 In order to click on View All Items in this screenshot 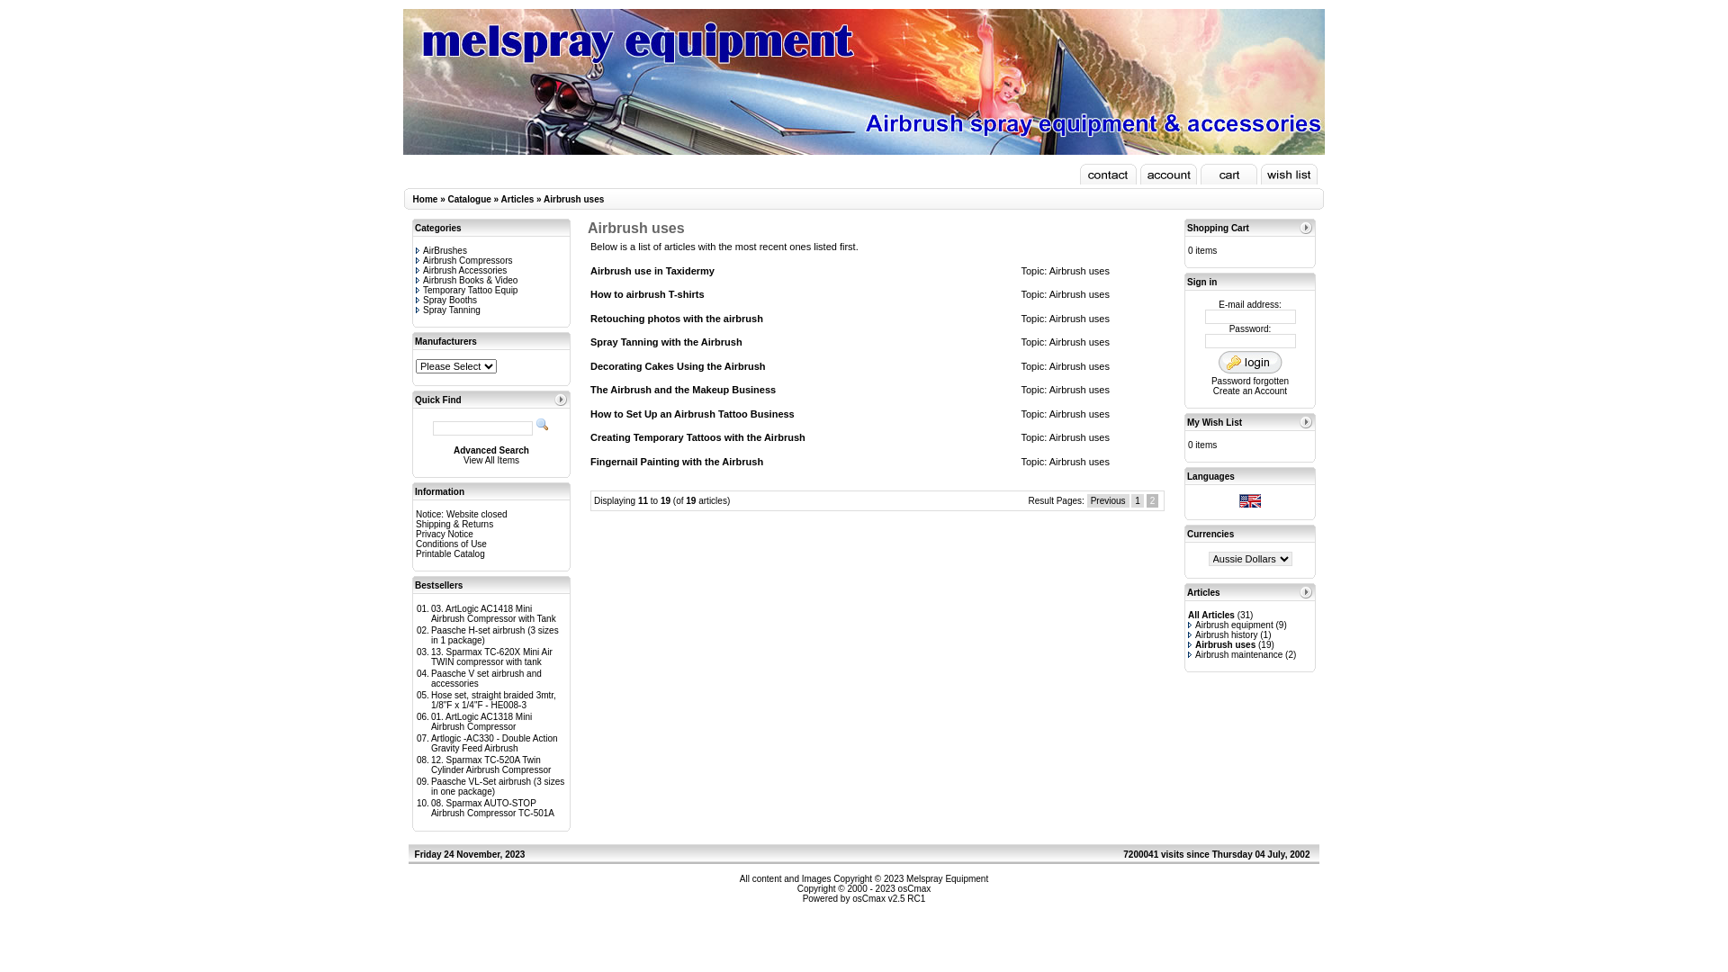, I will do `click(491, 461)`.